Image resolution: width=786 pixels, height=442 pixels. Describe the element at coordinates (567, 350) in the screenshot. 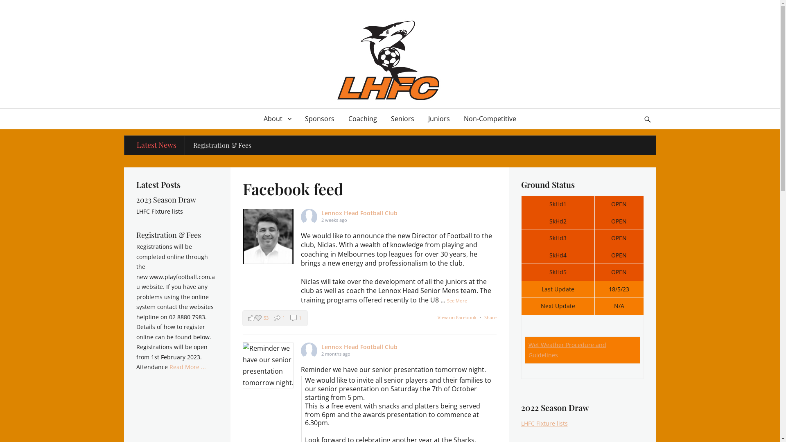

I see `Wet Weather Procedure and Guidelines` at that location.